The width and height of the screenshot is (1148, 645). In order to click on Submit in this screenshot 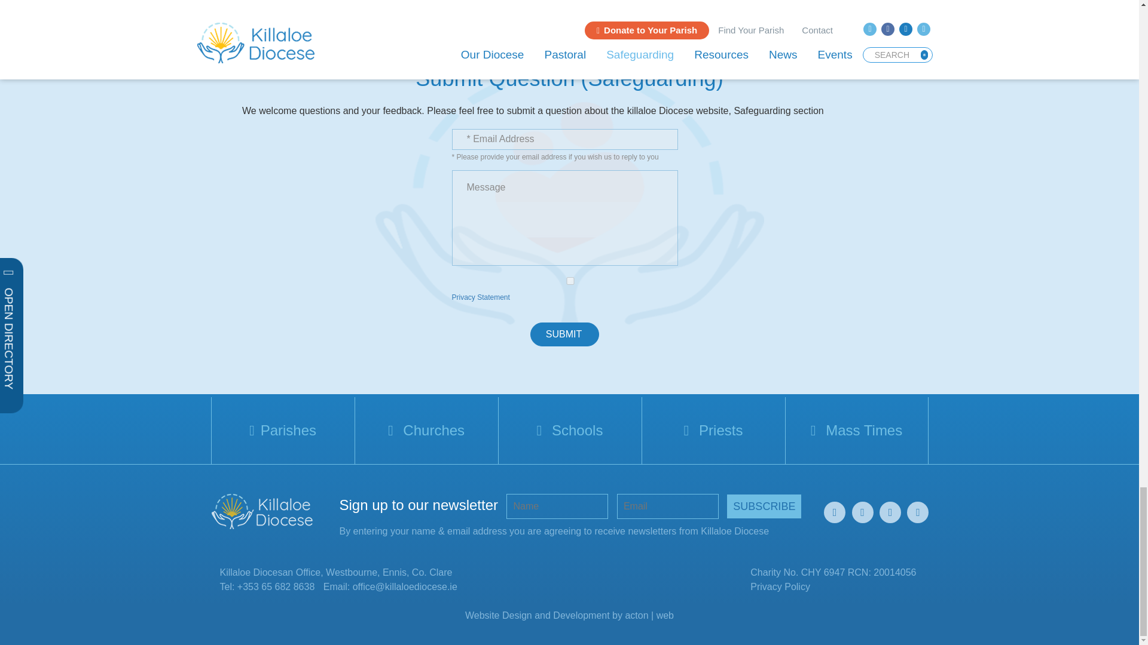, I will do `click(564, 334)`.